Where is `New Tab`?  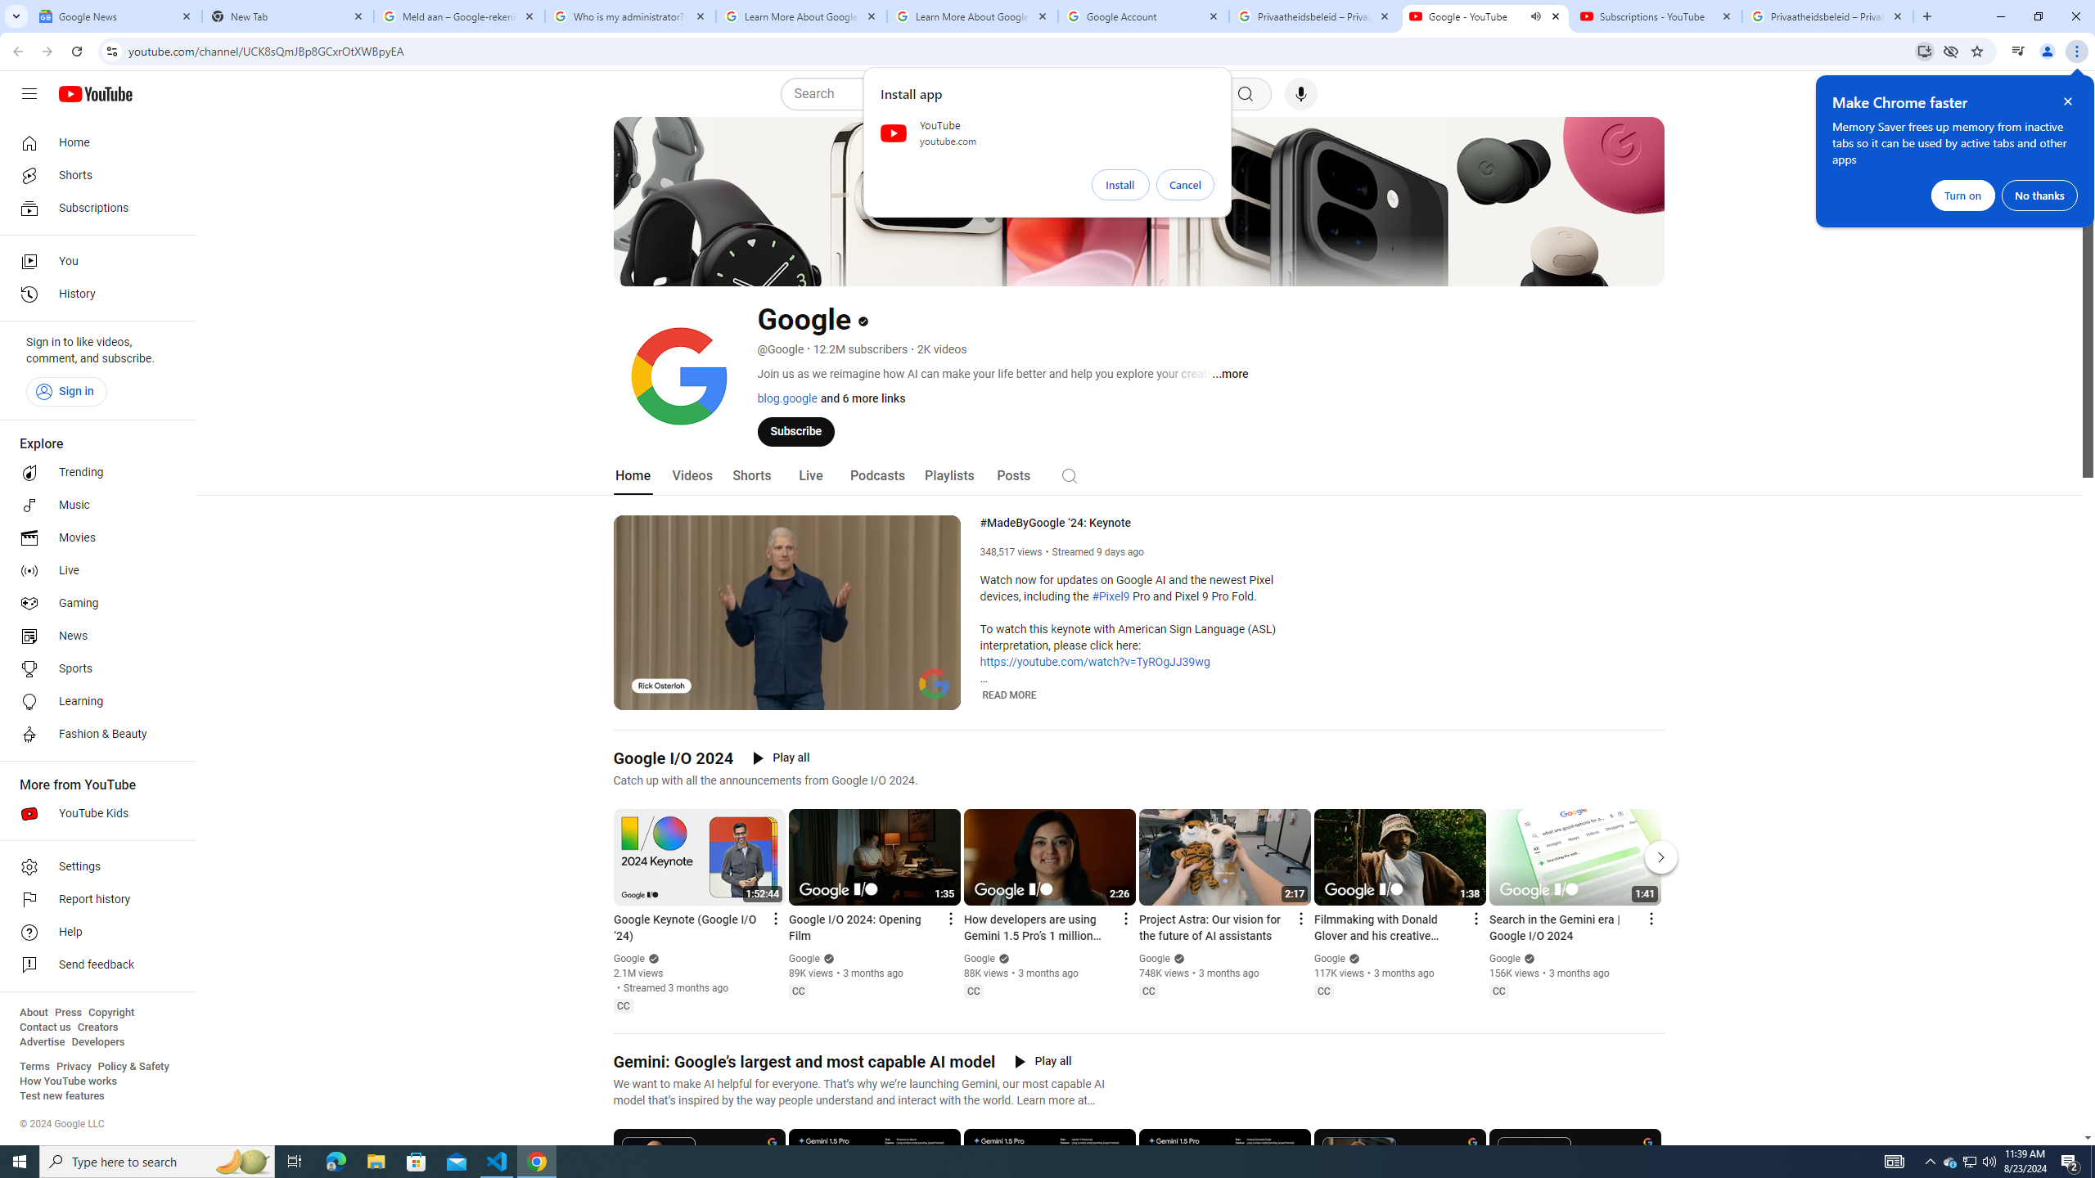 New Tab is located at coordinates (288, 16).